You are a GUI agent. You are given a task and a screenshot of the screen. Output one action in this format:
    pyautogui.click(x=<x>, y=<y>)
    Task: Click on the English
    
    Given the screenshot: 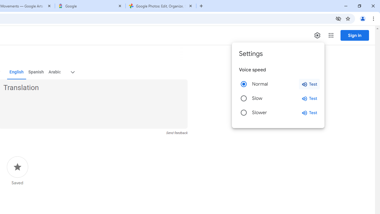 What is the action you would take?
    pyautogui.click(x=17, y=72)
    